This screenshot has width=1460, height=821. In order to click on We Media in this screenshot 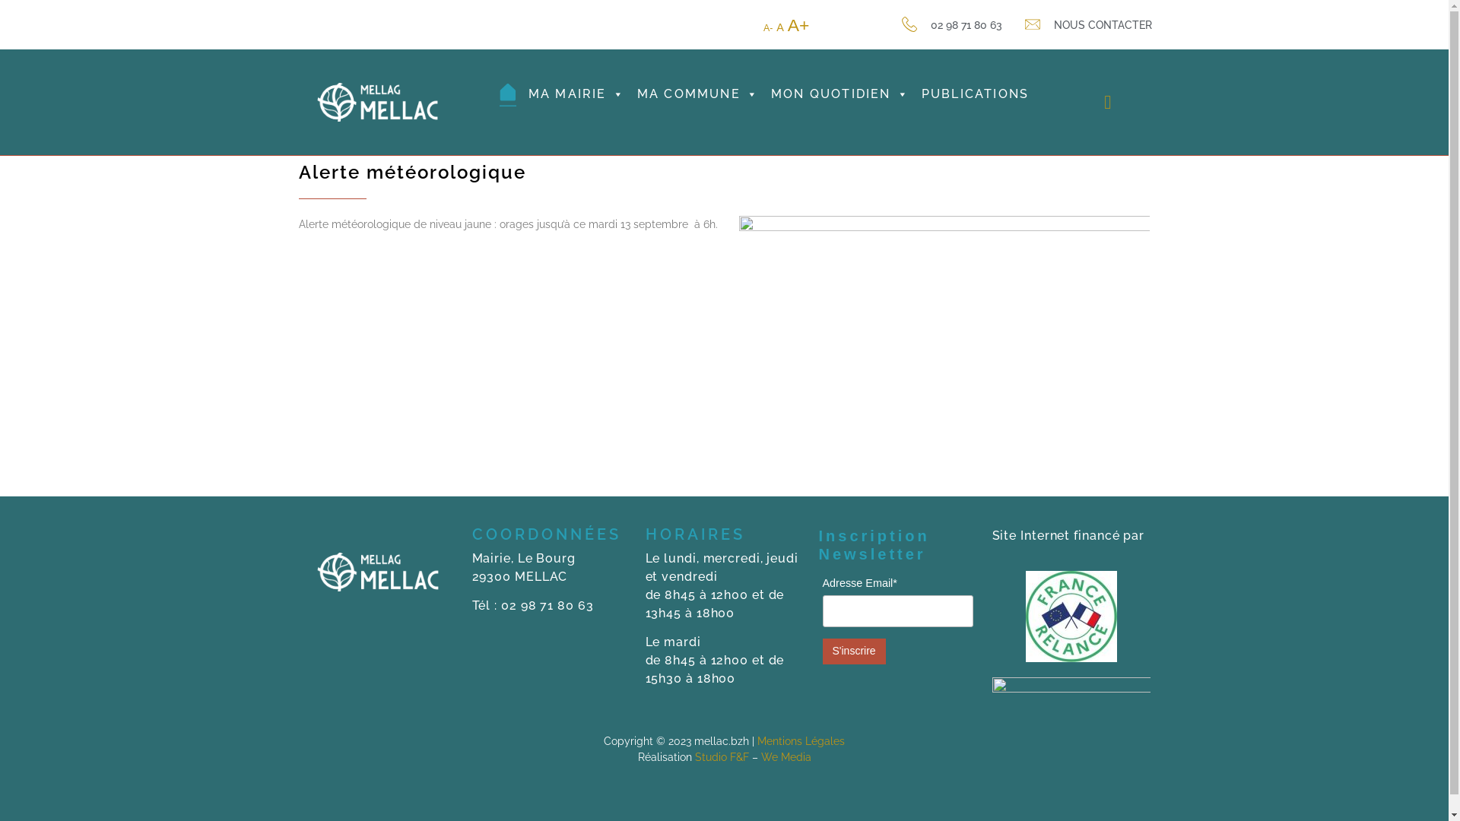, I will do `click(786, 757)`.